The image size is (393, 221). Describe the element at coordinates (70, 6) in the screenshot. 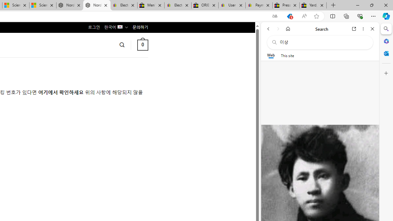

I see `Nordace - Summer Adventures 2024` at that location.